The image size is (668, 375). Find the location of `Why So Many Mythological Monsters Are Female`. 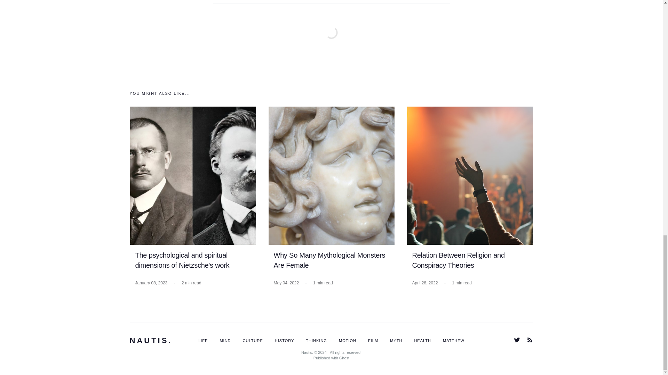

Why So Many Mythological Monsters Are Female is located at coordinates (329, 260).